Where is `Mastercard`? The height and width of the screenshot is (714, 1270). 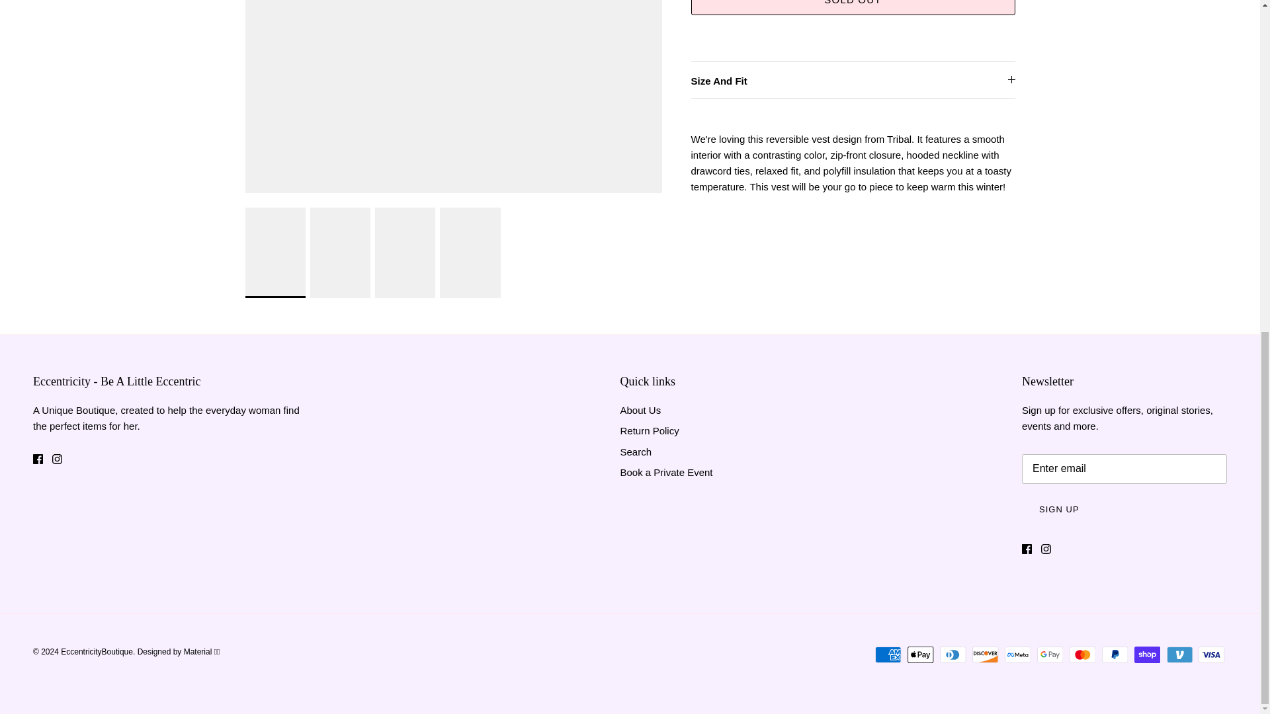
Mastercard is located at coordinates (1082, 654).